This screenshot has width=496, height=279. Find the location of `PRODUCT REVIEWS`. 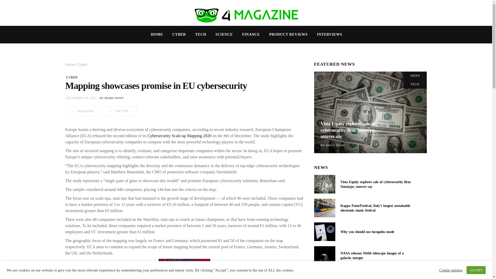

PRODUCT REVIEWS is located at coordinates (288, 35).